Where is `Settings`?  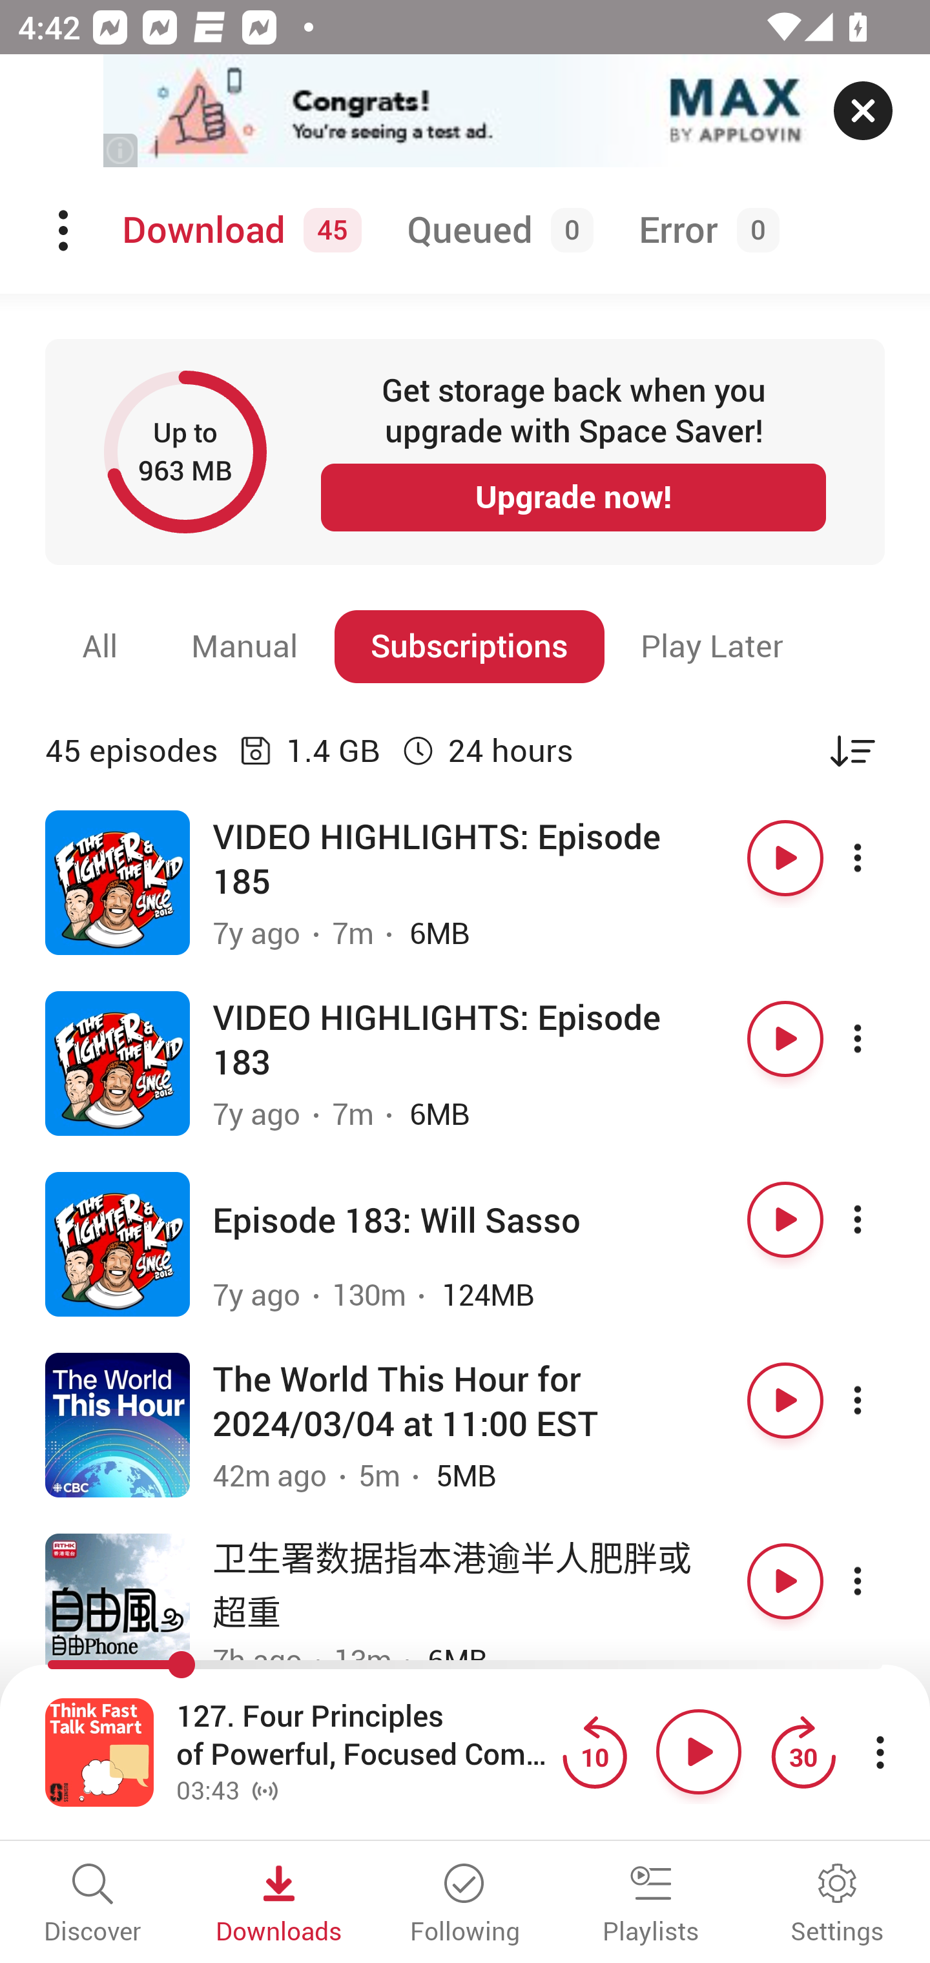 Settings is located at coordinates (837, 1905).